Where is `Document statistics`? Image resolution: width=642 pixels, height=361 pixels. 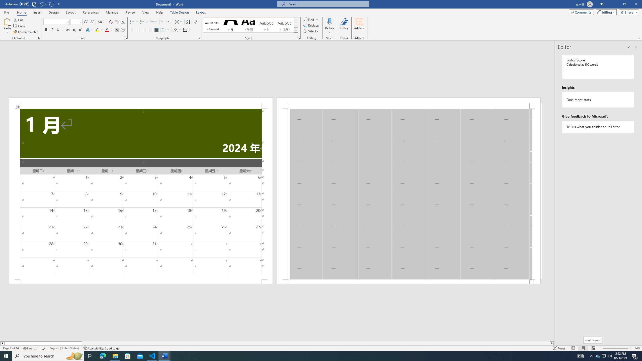 Document statistics is located at coordinates (598, 100).